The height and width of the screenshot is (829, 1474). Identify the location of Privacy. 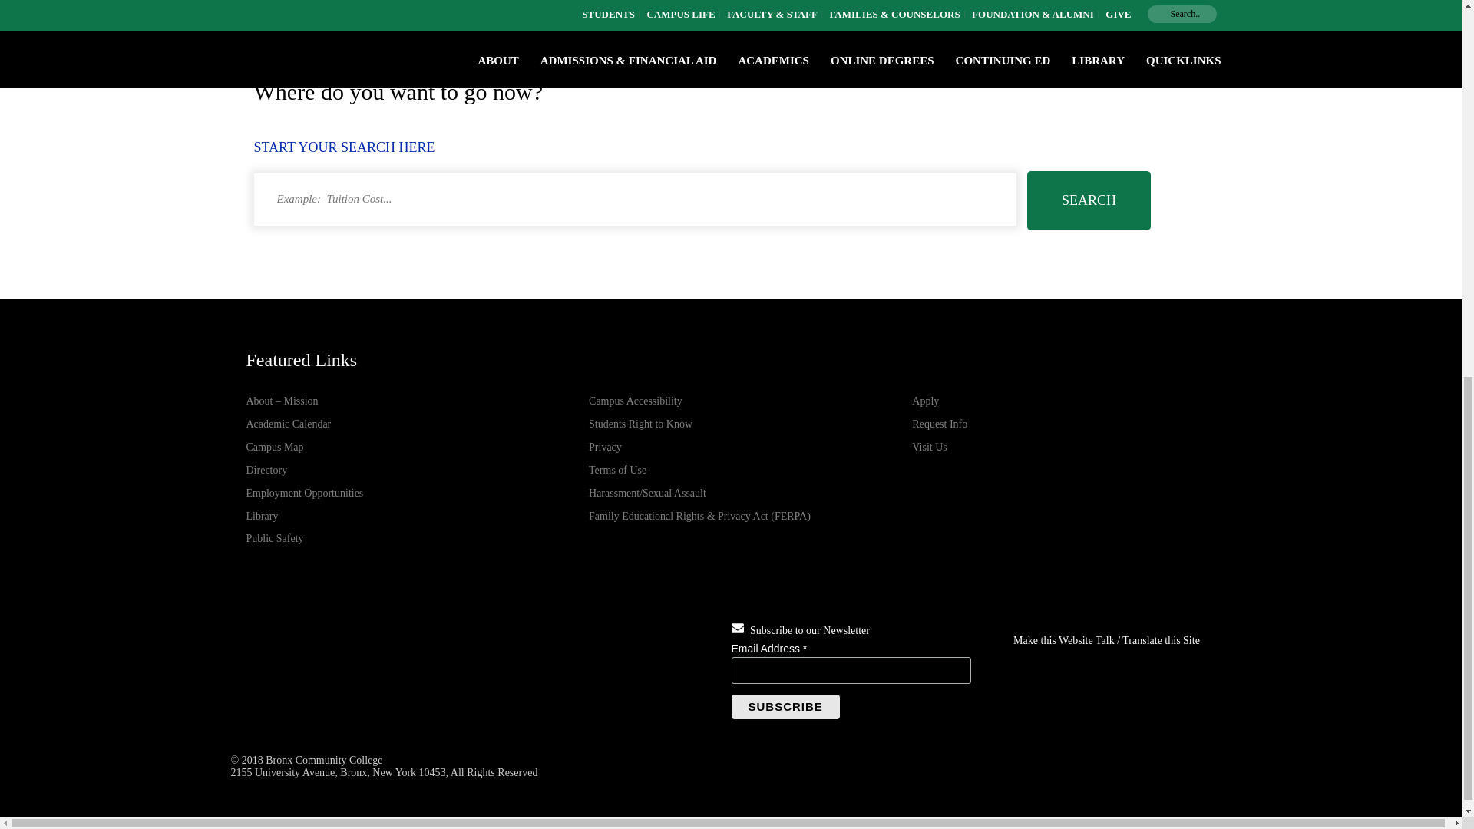
(605, 447).